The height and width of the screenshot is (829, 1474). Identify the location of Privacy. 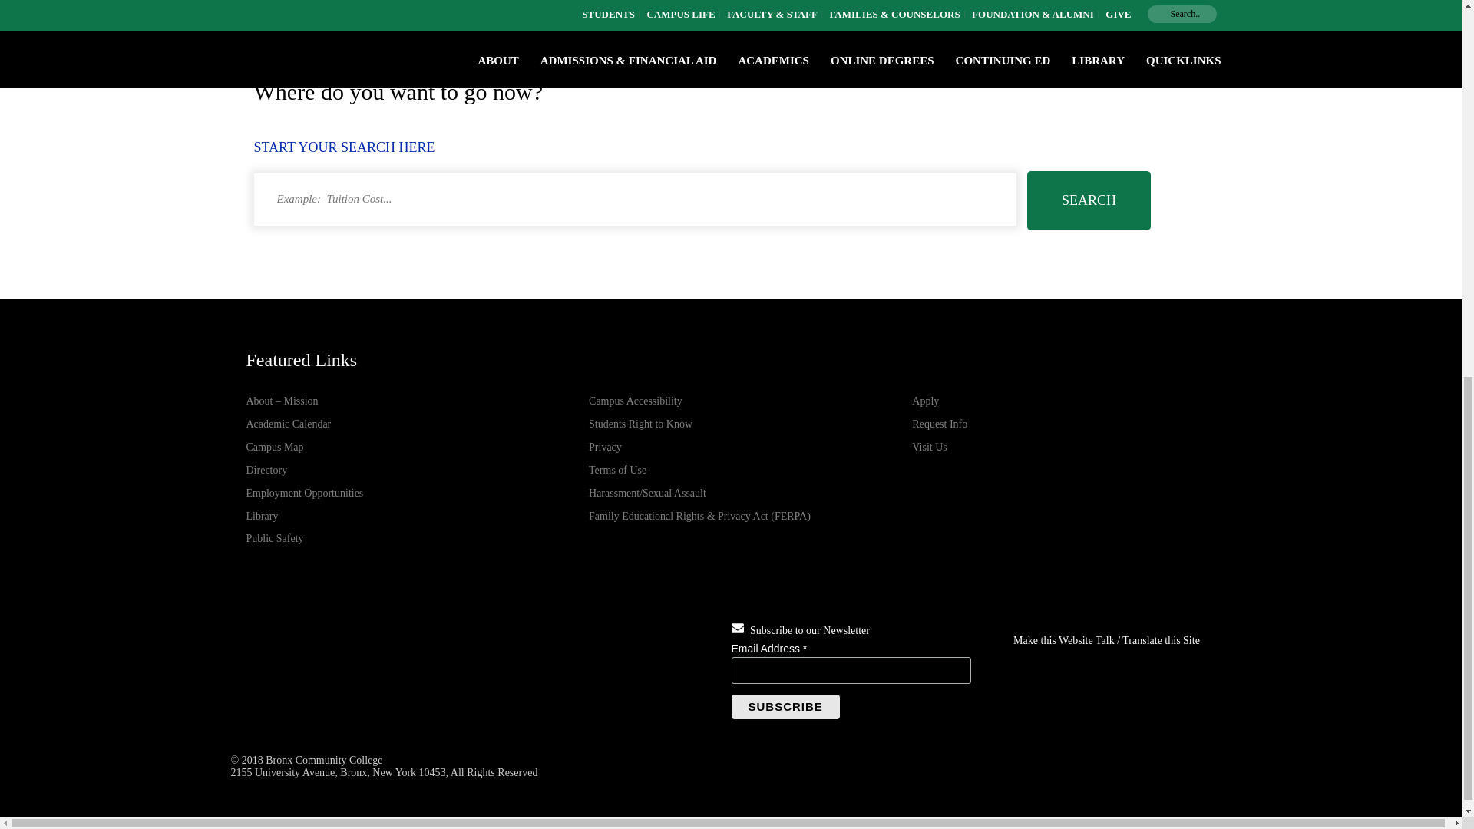
(605, 447).